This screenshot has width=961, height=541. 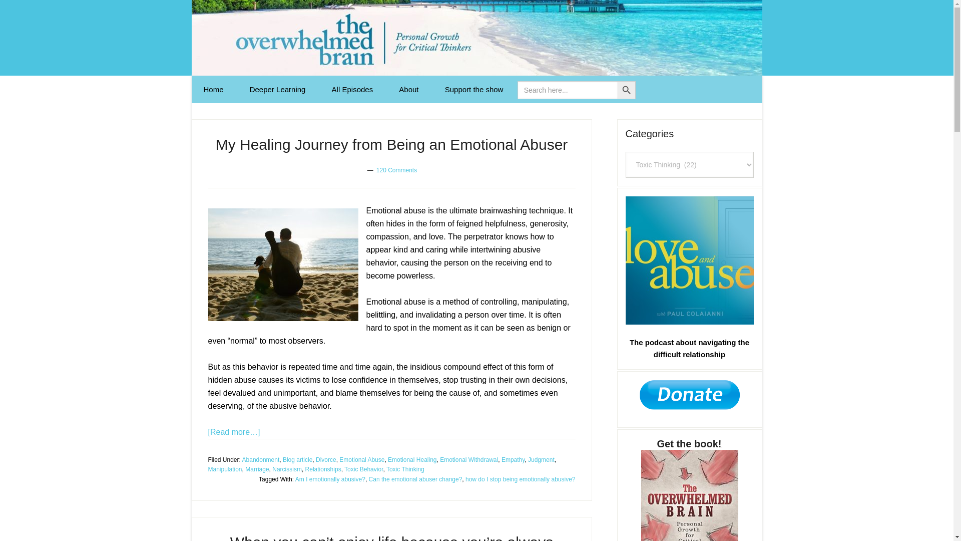 What do you see at coordinates (513, 459) in the screenshot?
I see `Empathy` at bounding box center [513, 459].